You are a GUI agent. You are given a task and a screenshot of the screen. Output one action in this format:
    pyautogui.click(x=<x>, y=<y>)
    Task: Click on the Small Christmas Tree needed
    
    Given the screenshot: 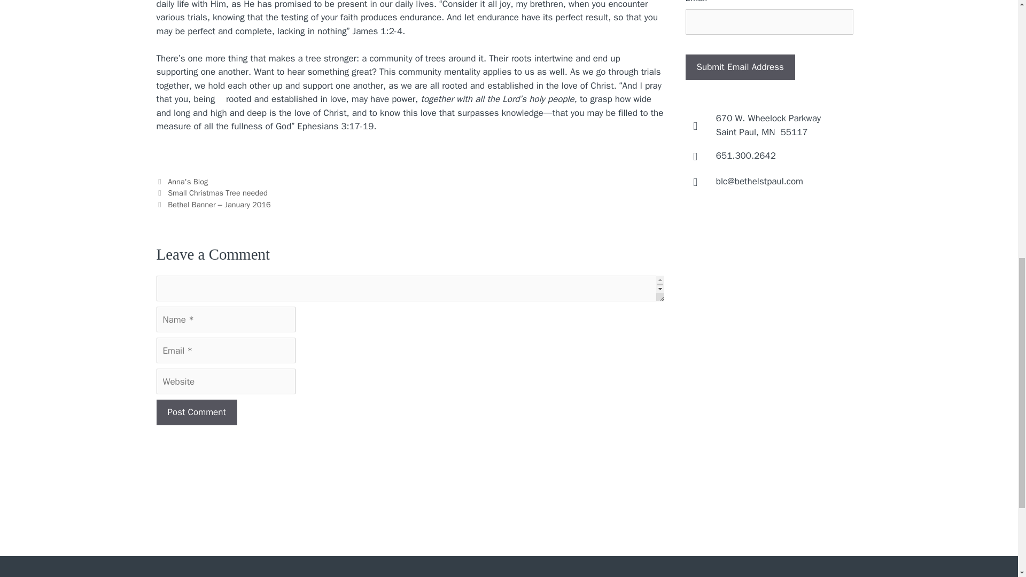 What is the action you would take?
    pyautogui.click(x=188, y=181)
    